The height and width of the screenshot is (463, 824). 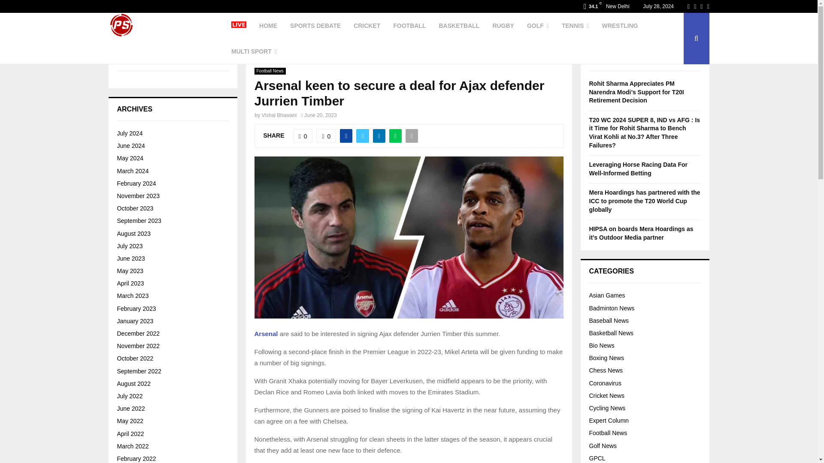 I want to click on TENNIS, so click(x=575, y=26).